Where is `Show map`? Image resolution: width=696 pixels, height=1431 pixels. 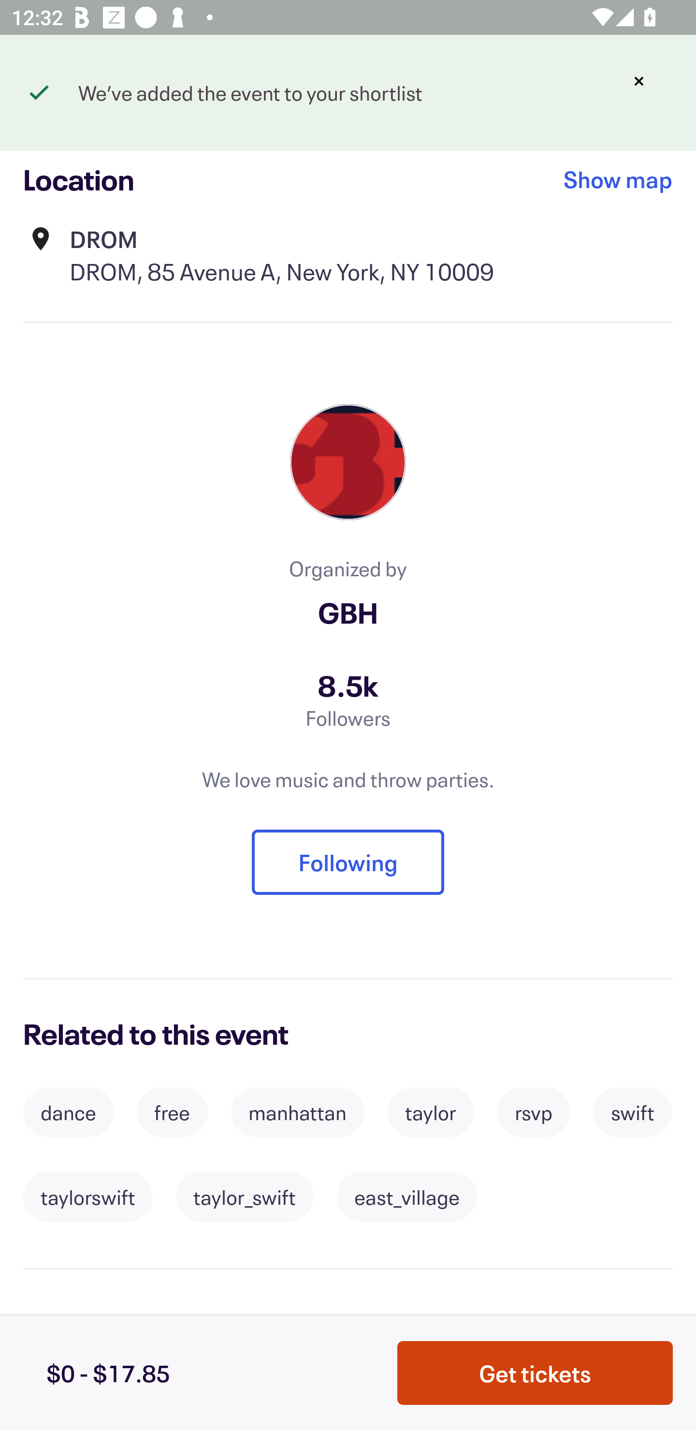 Show map is located at coordinates (618, 179).